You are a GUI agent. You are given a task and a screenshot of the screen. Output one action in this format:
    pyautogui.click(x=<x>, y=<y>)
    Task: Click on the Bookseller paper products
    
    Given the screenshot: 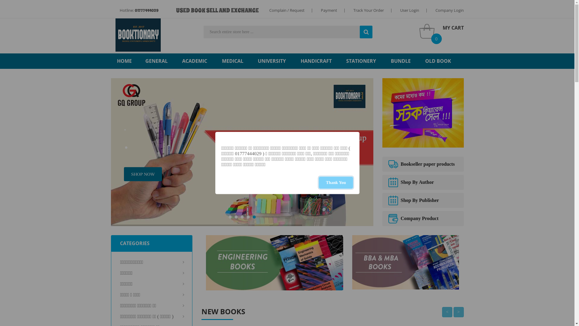 What is the action you would take?
    pyautogui.click(x=423, y=164)
    